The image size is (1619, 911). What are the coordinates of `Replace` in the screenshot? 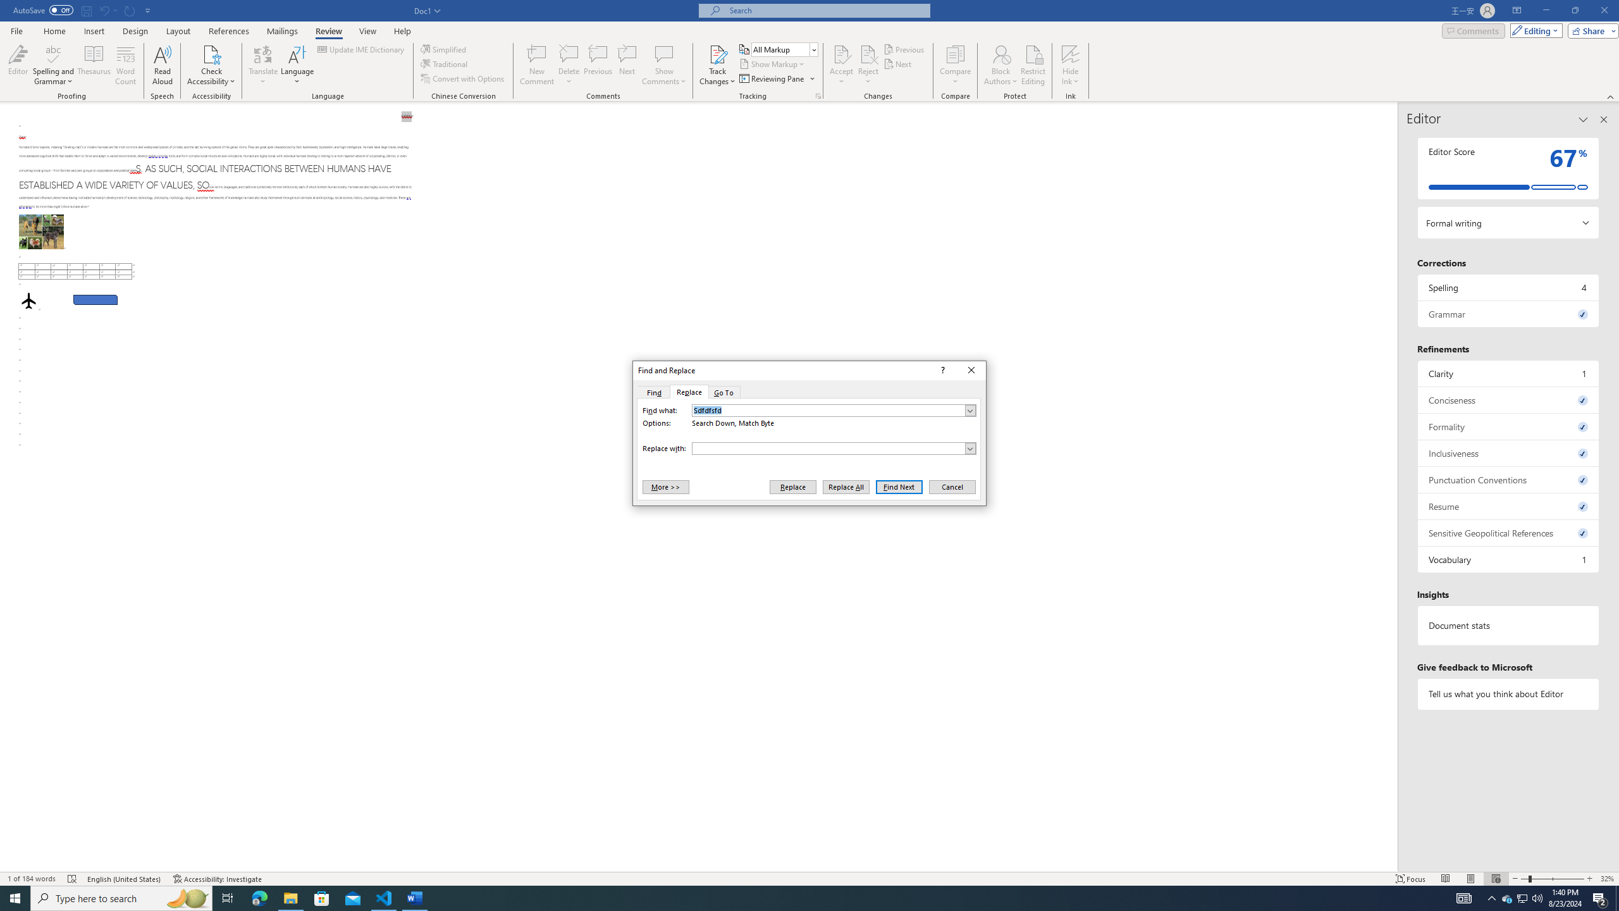 It's located at (793, 486).